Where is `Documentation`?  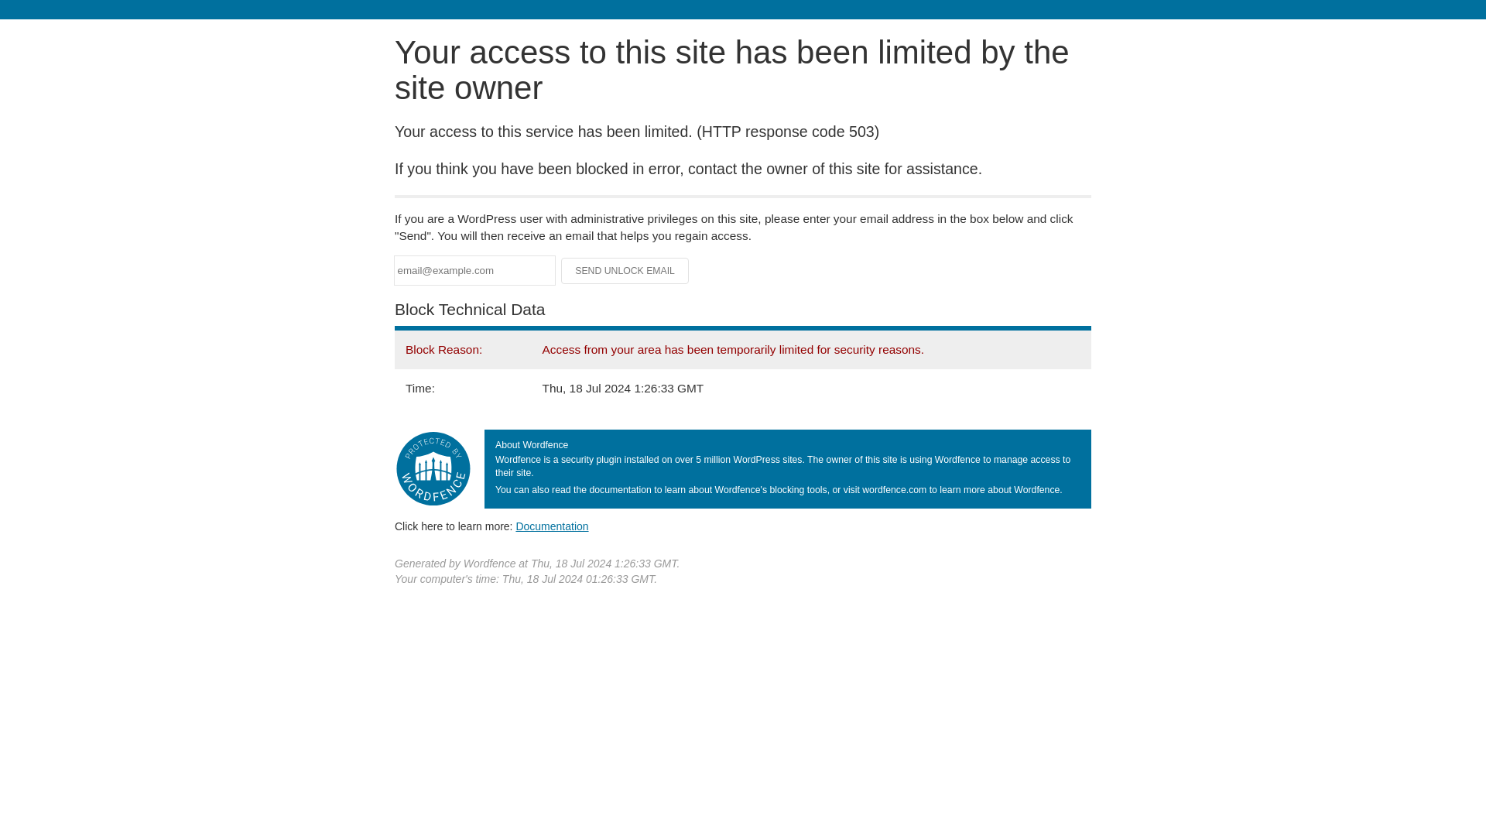 Documentation is located at coordinates (552, 526).